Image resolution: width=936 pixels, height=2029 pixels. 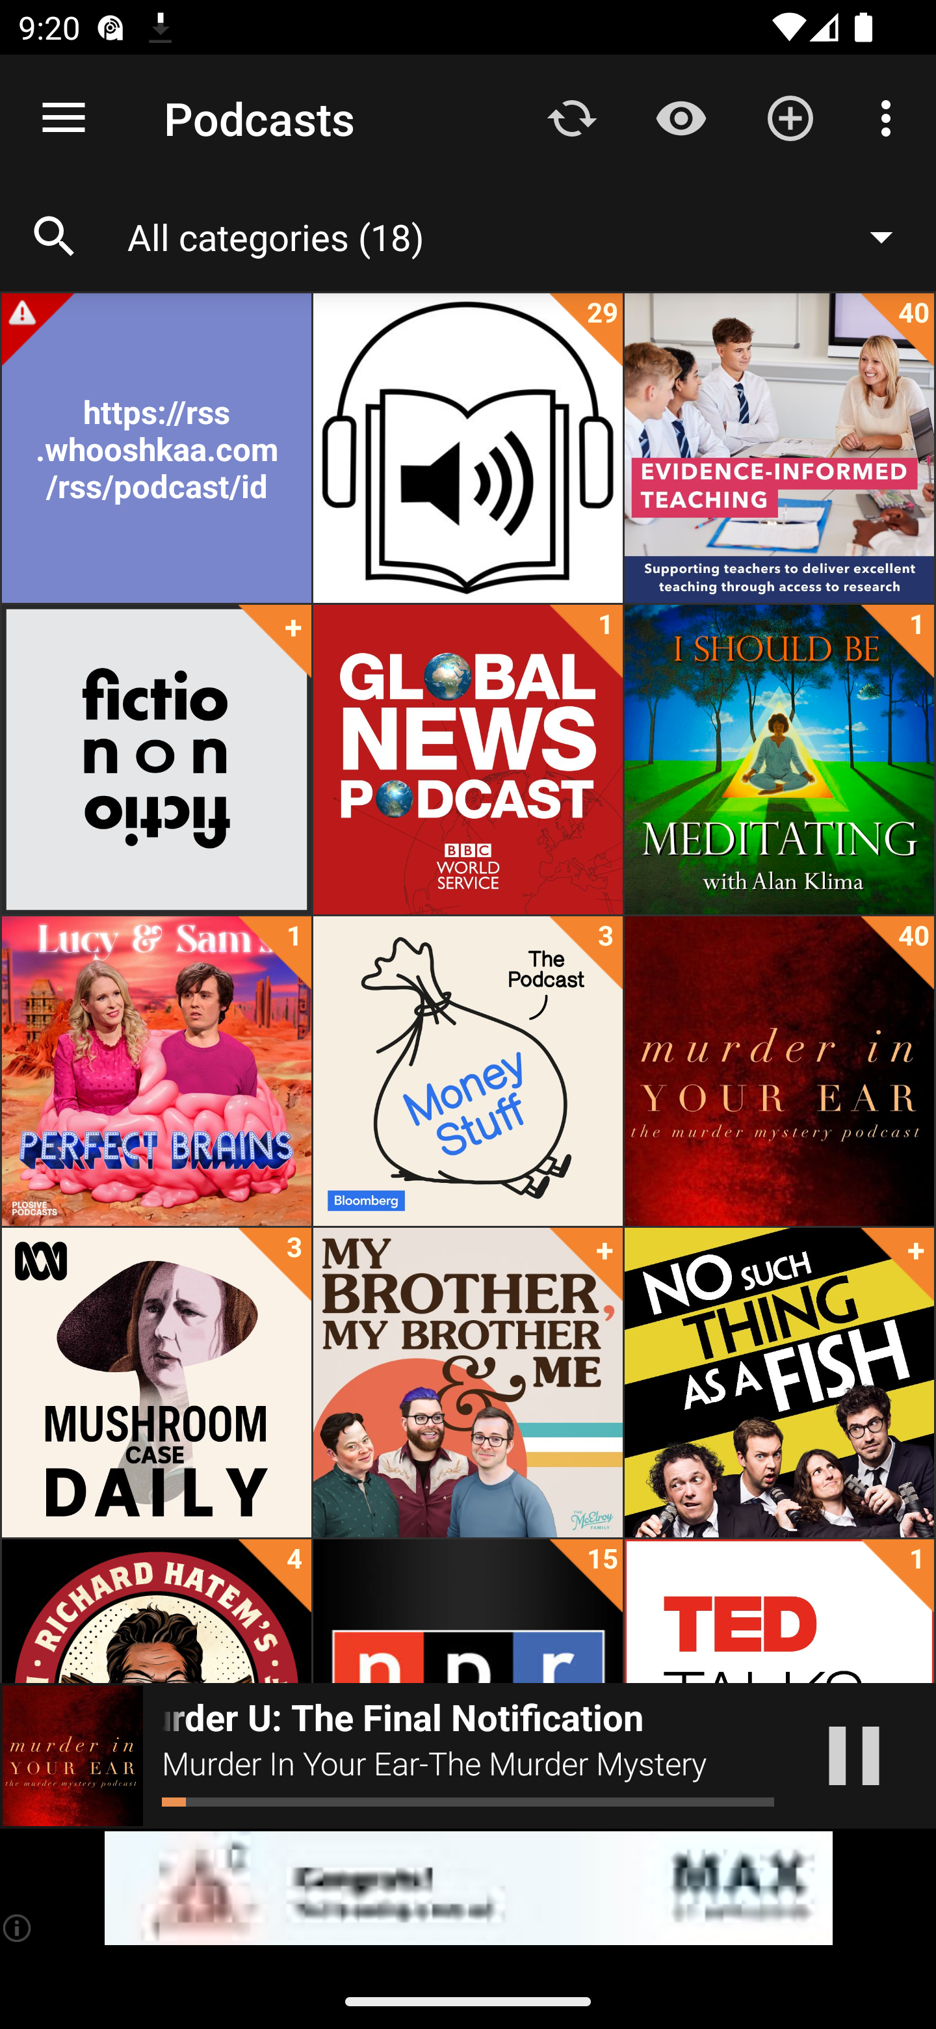 I want to click on No Such Thing As A Fish +, so click(x=779, y=1383).